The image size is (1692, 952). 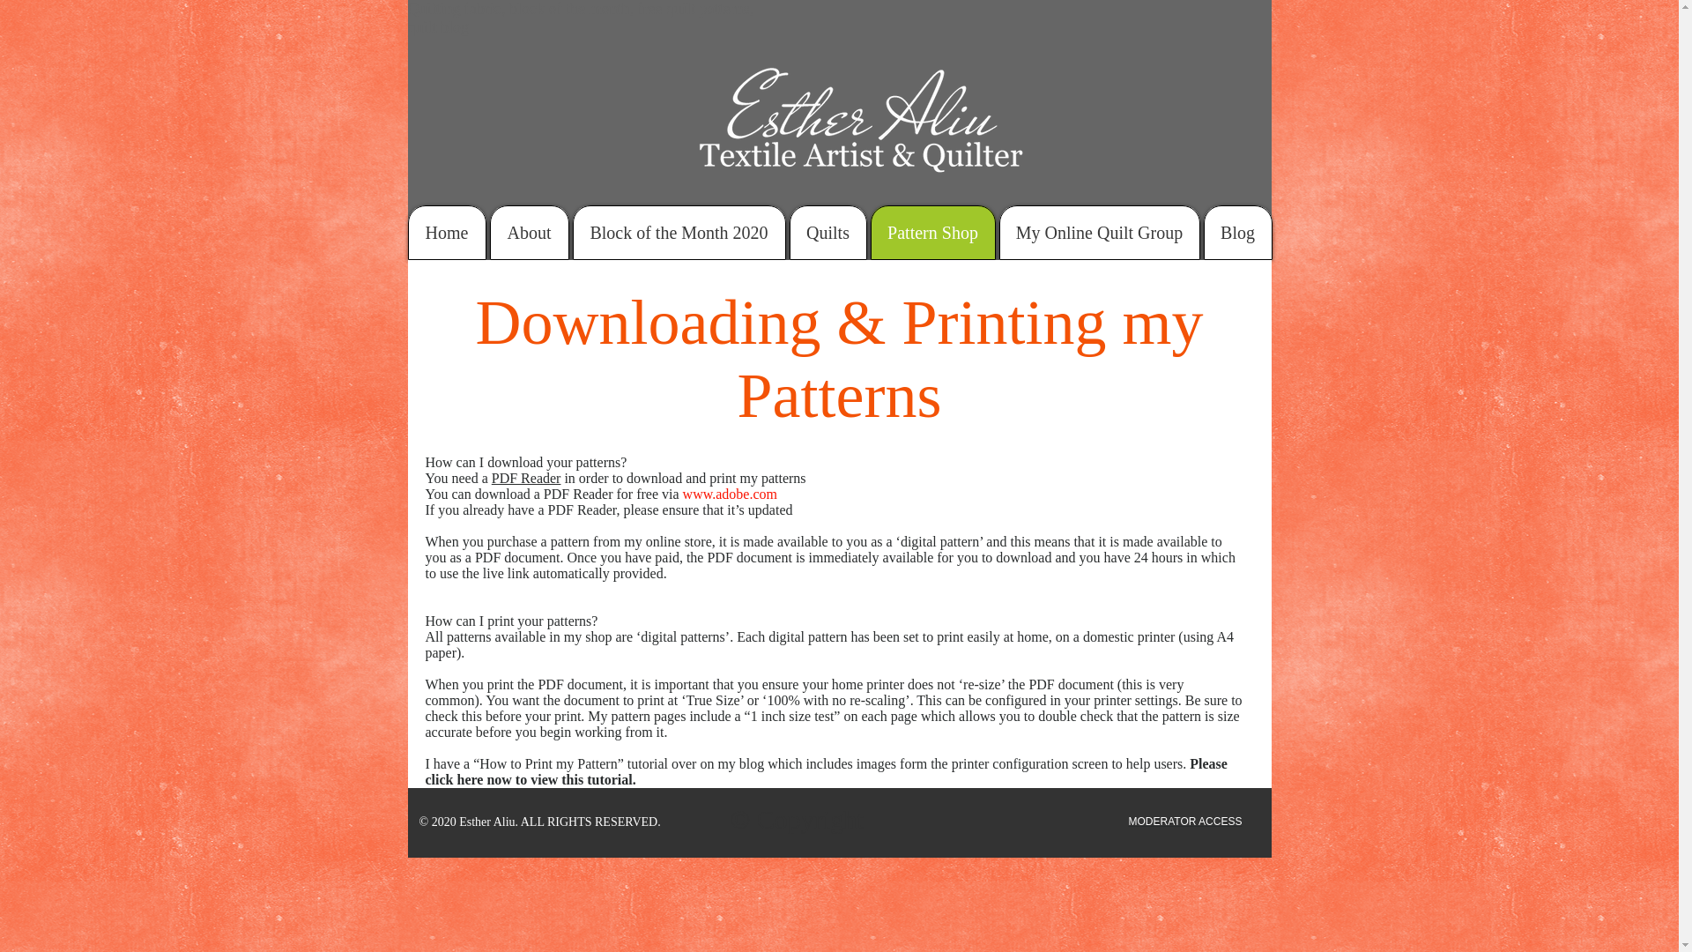 I want to click on Blog, so click(x=1237, y=233).